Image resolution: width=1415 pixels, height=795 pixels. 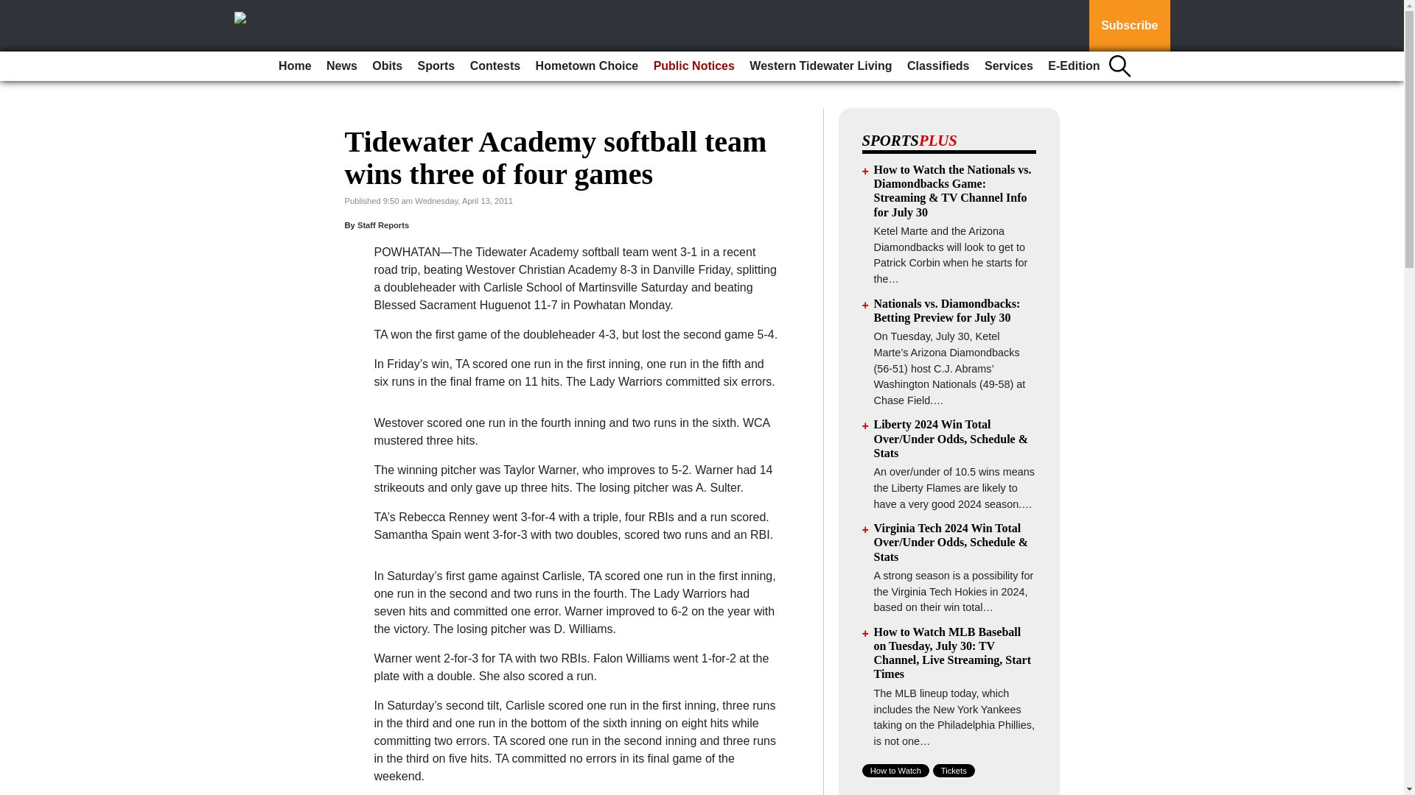 I want to click on Services, so click(x=1008, y=66).